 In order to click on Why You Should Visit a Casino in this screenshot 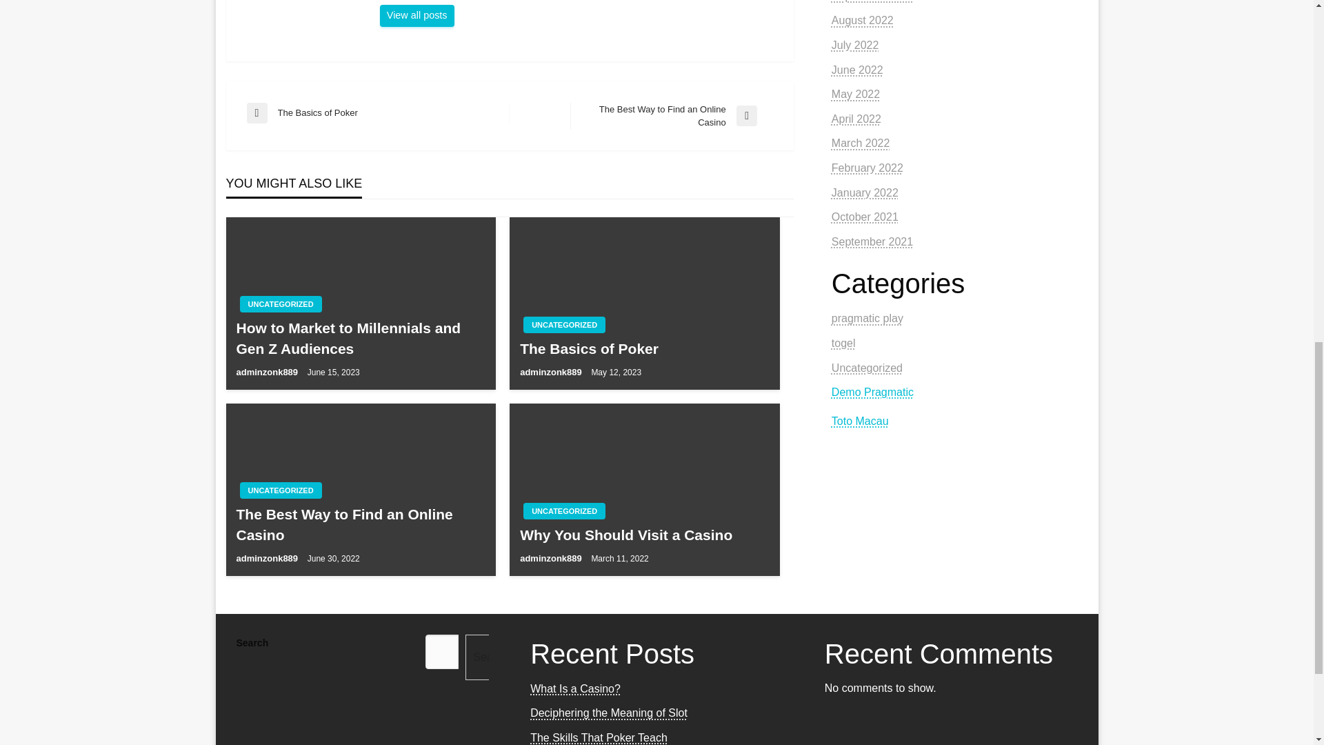, I will do `click(644, 535)`.